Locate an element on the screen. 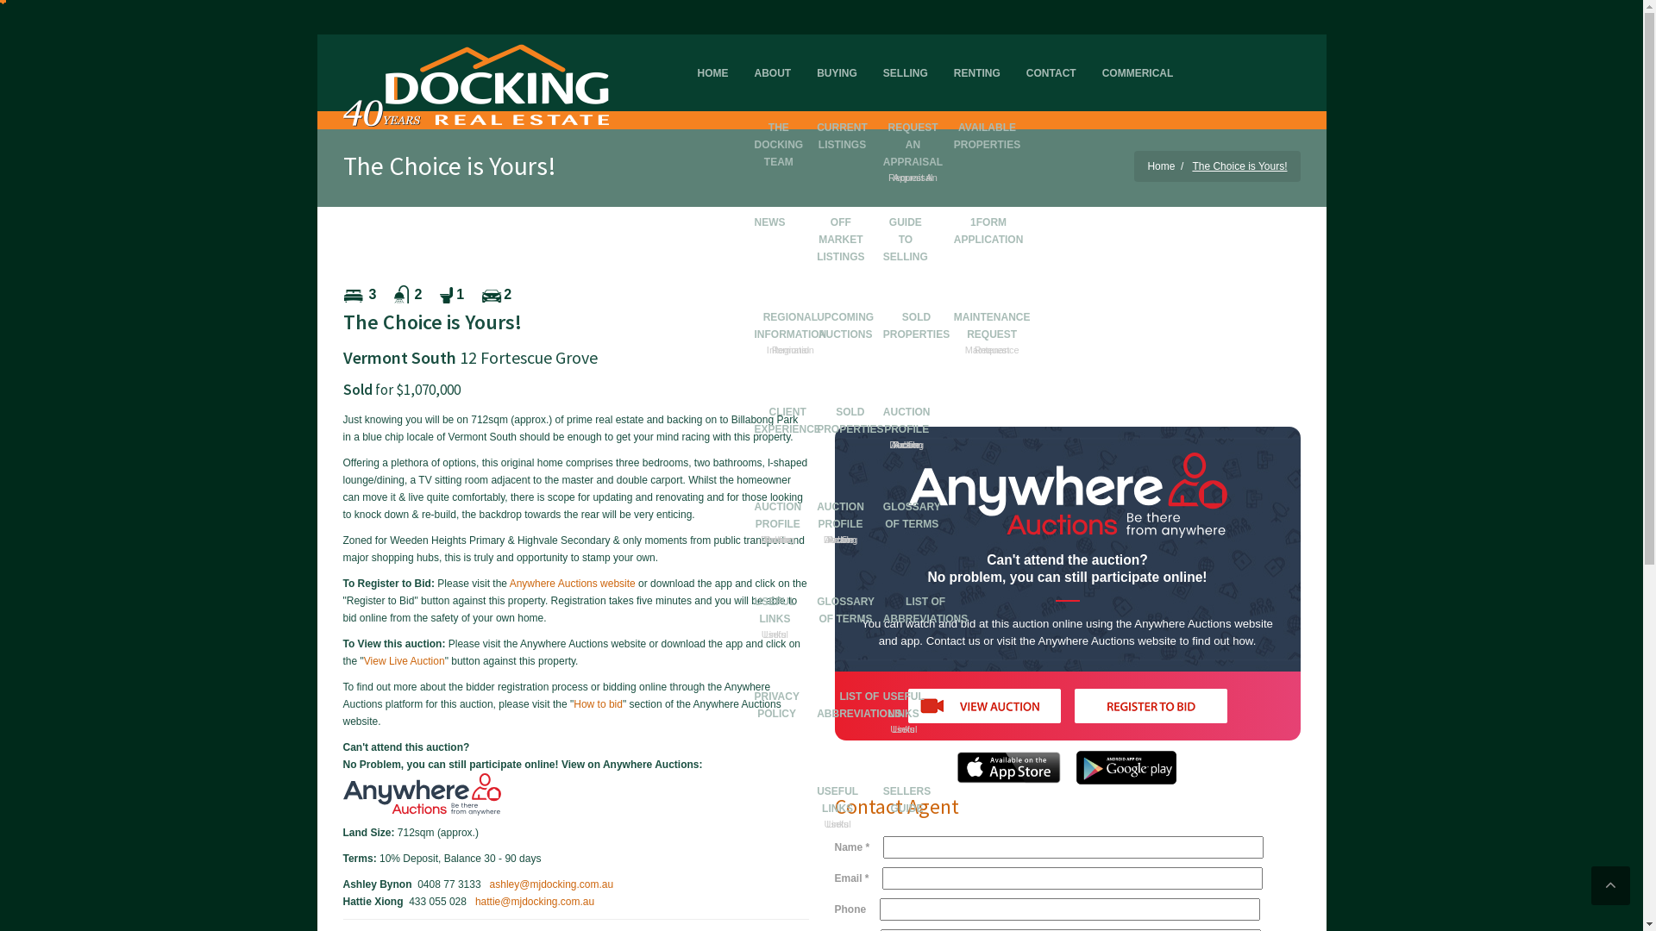 The width and height of the screenshot is (1656, 931). USEFUL LINKS is located at coordinates (775, 598).